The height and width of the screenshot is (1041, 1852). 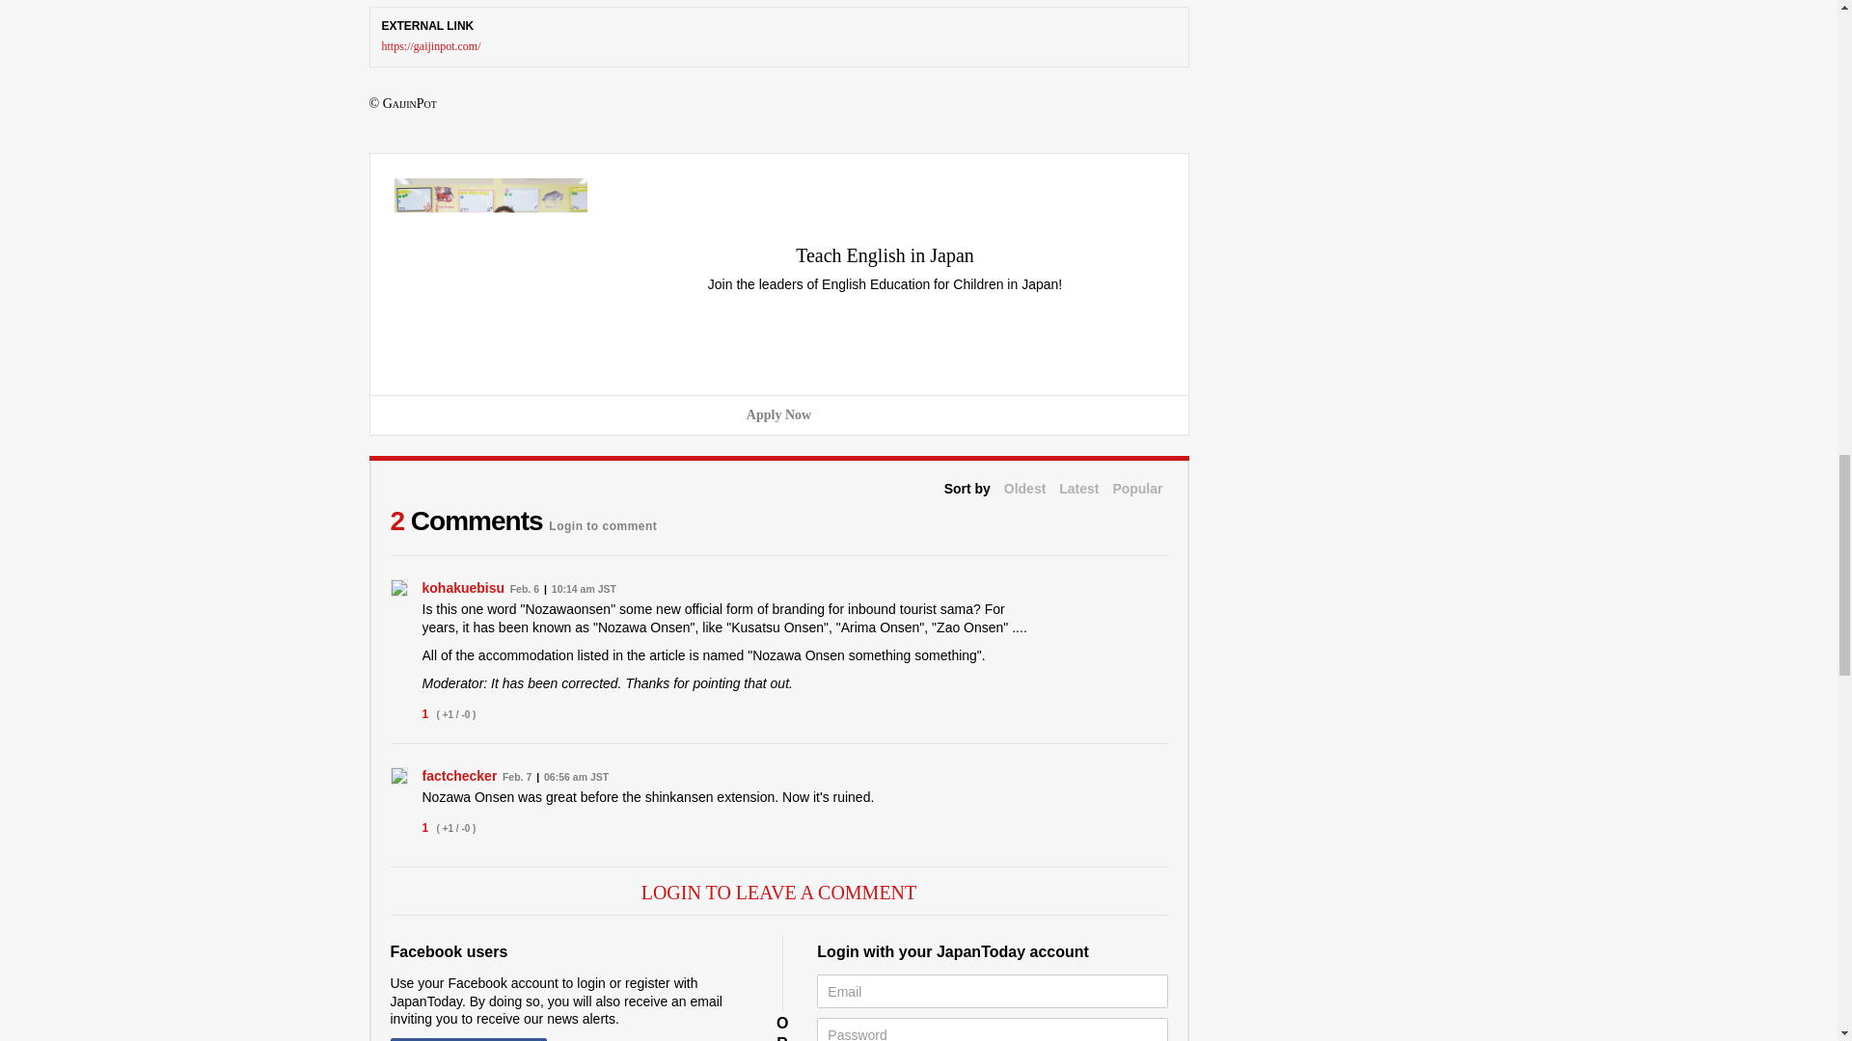 What do you see at coordinates (602, 520) in the screenshot?
I see `Login to comment` at bounding box center [602, 520].